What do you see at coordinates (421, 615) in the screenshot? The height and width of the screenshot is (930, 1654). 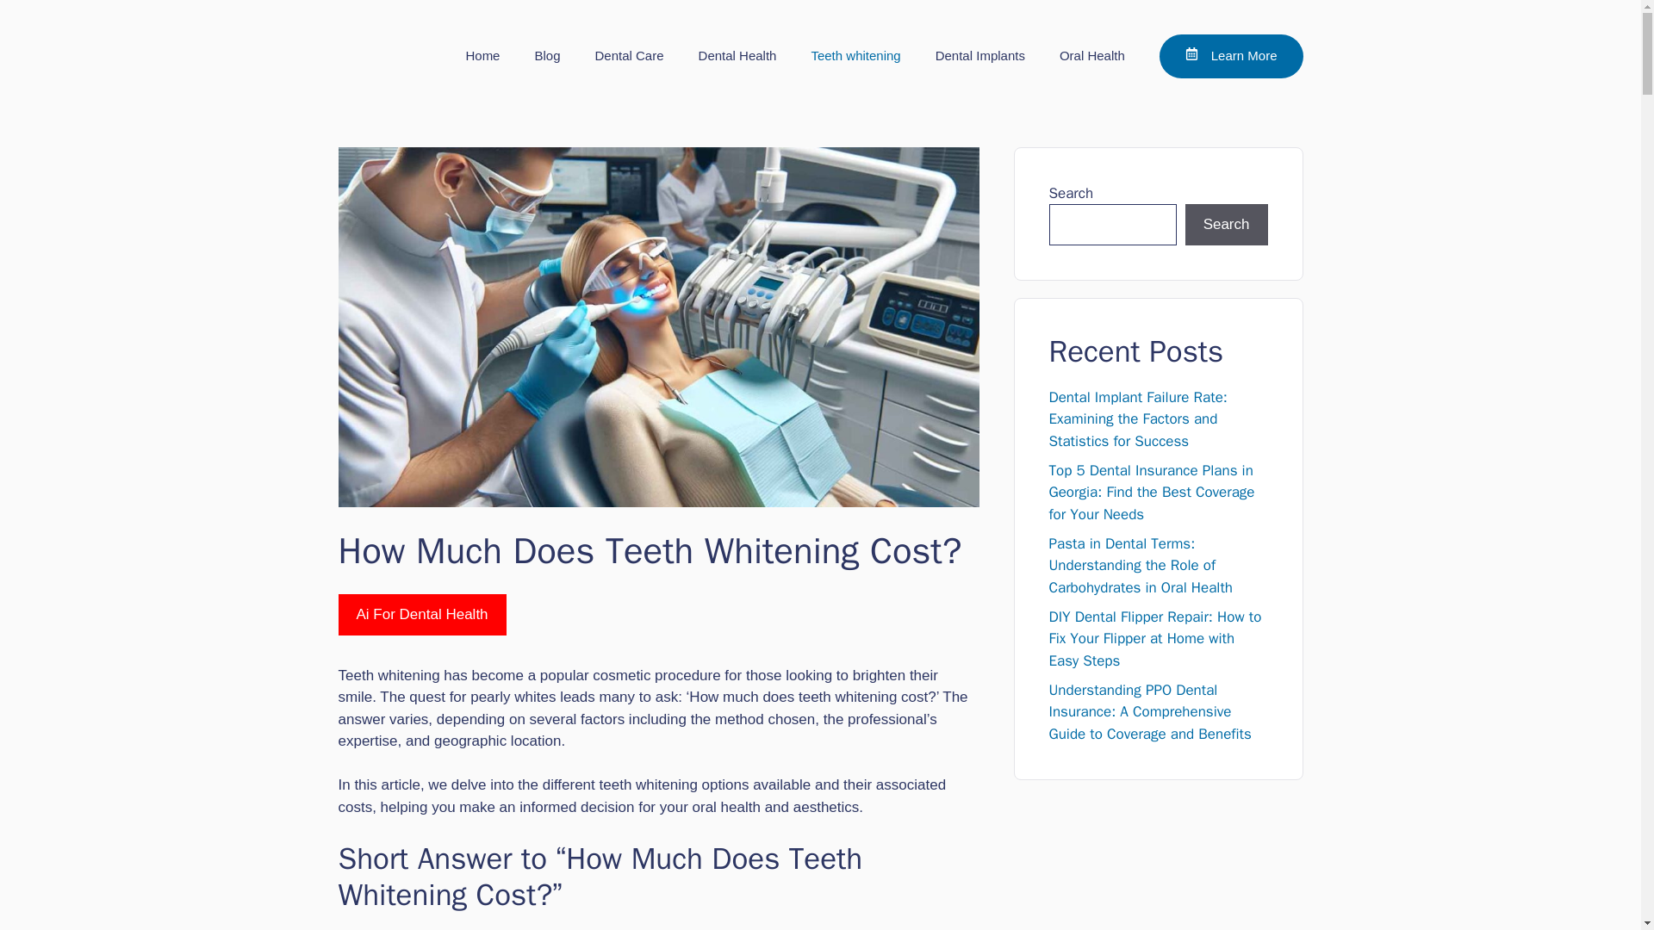 I see `Ai For Dental Health` at bounding box center [421, 615].